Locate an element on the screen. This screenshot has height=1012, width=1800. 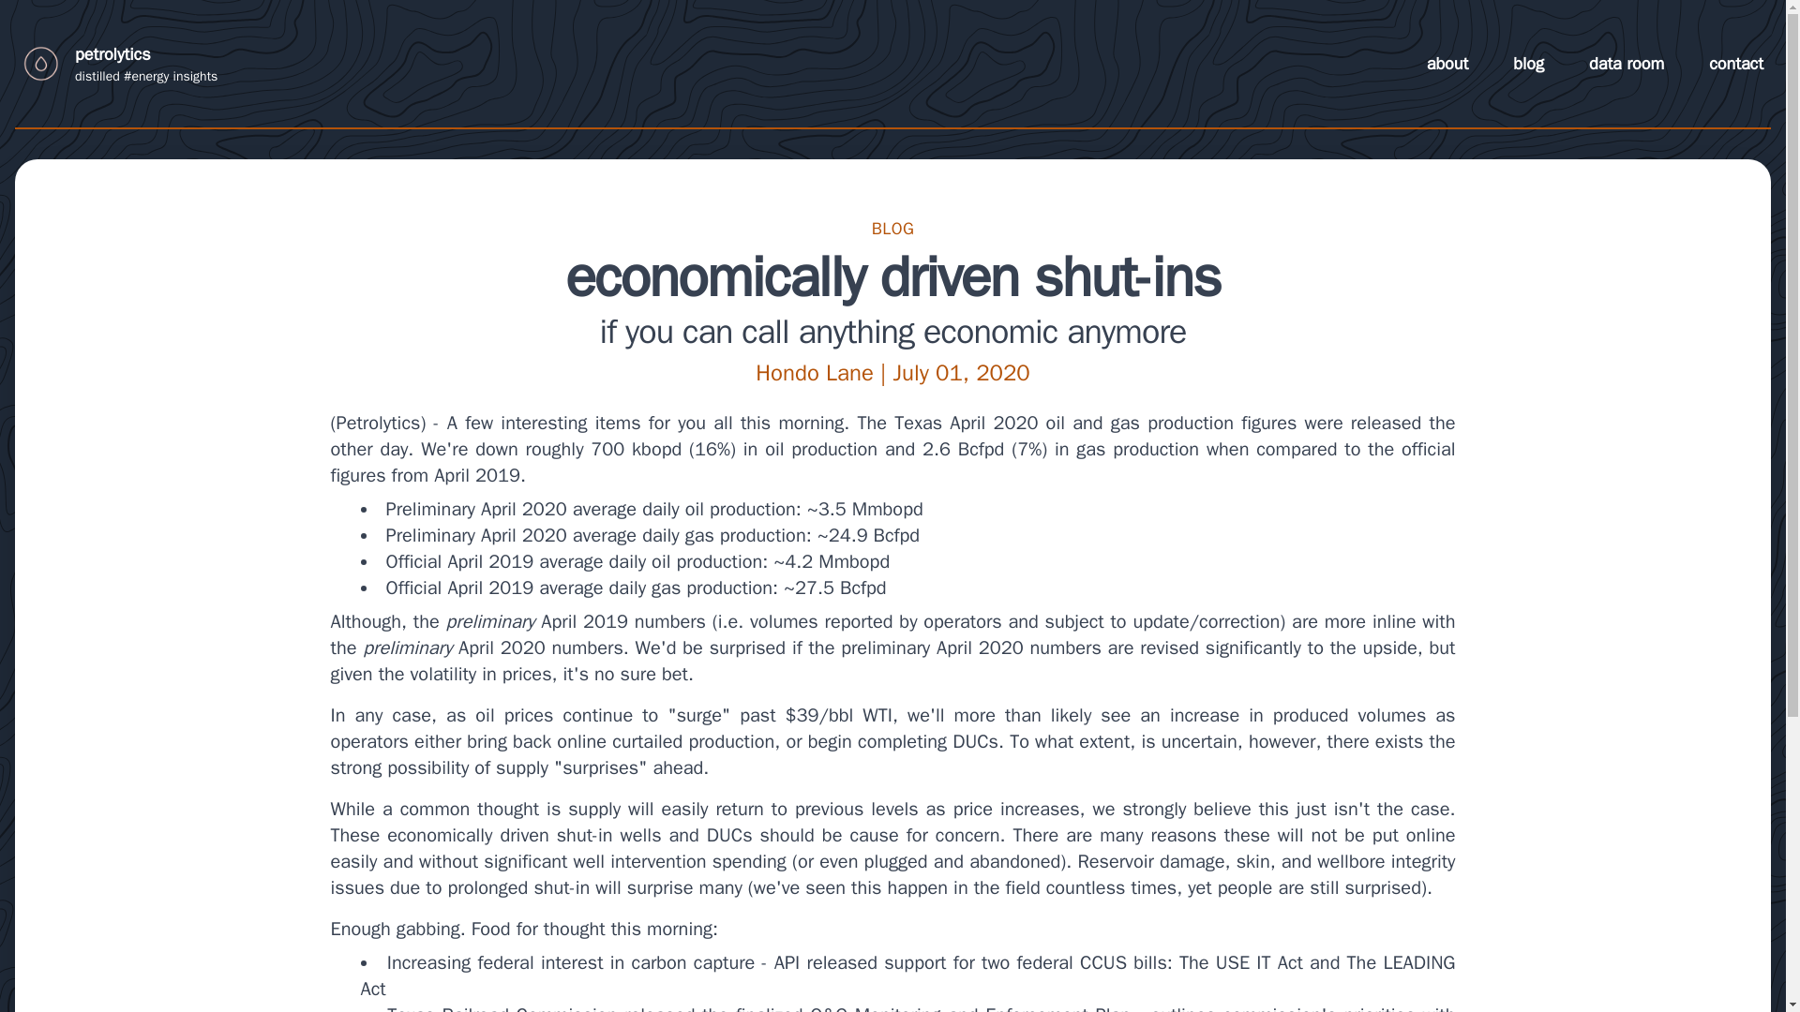
blog is located at coordinates (1528, 64).